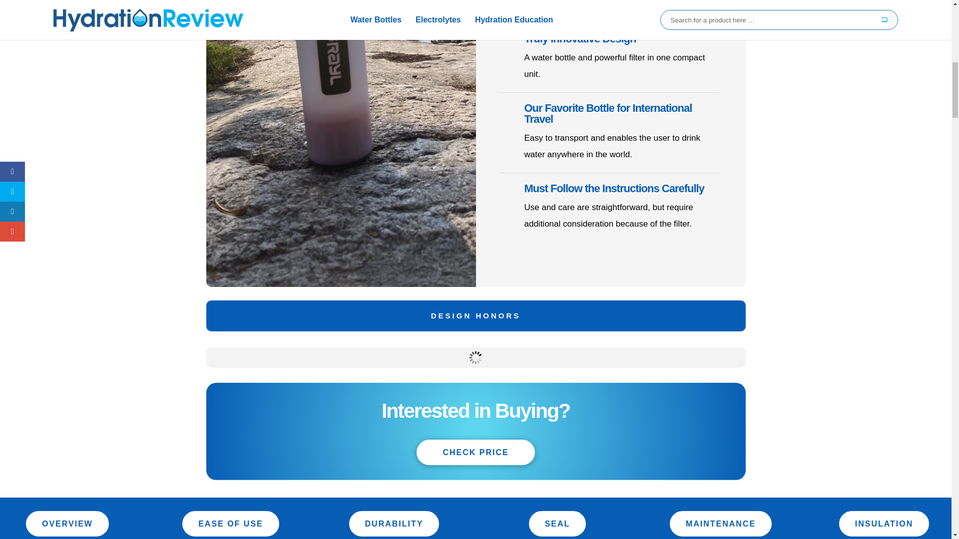 This screenshot has height=539, width=959. Describe the element at coordinates (720, 523) in the screenshot. I see `MAINTENANCE` at that location.